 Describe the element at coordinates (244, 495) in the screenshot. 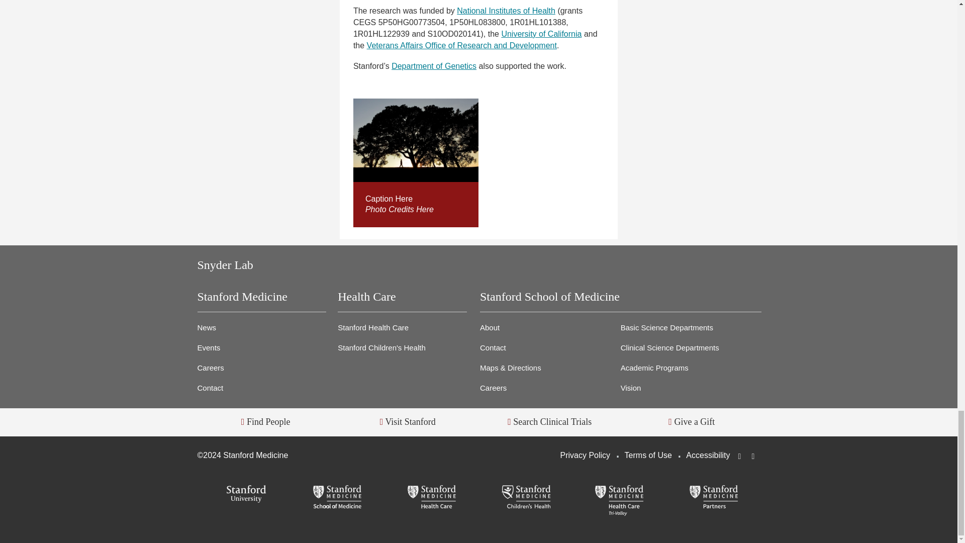

I see `Stanford University` at that location.